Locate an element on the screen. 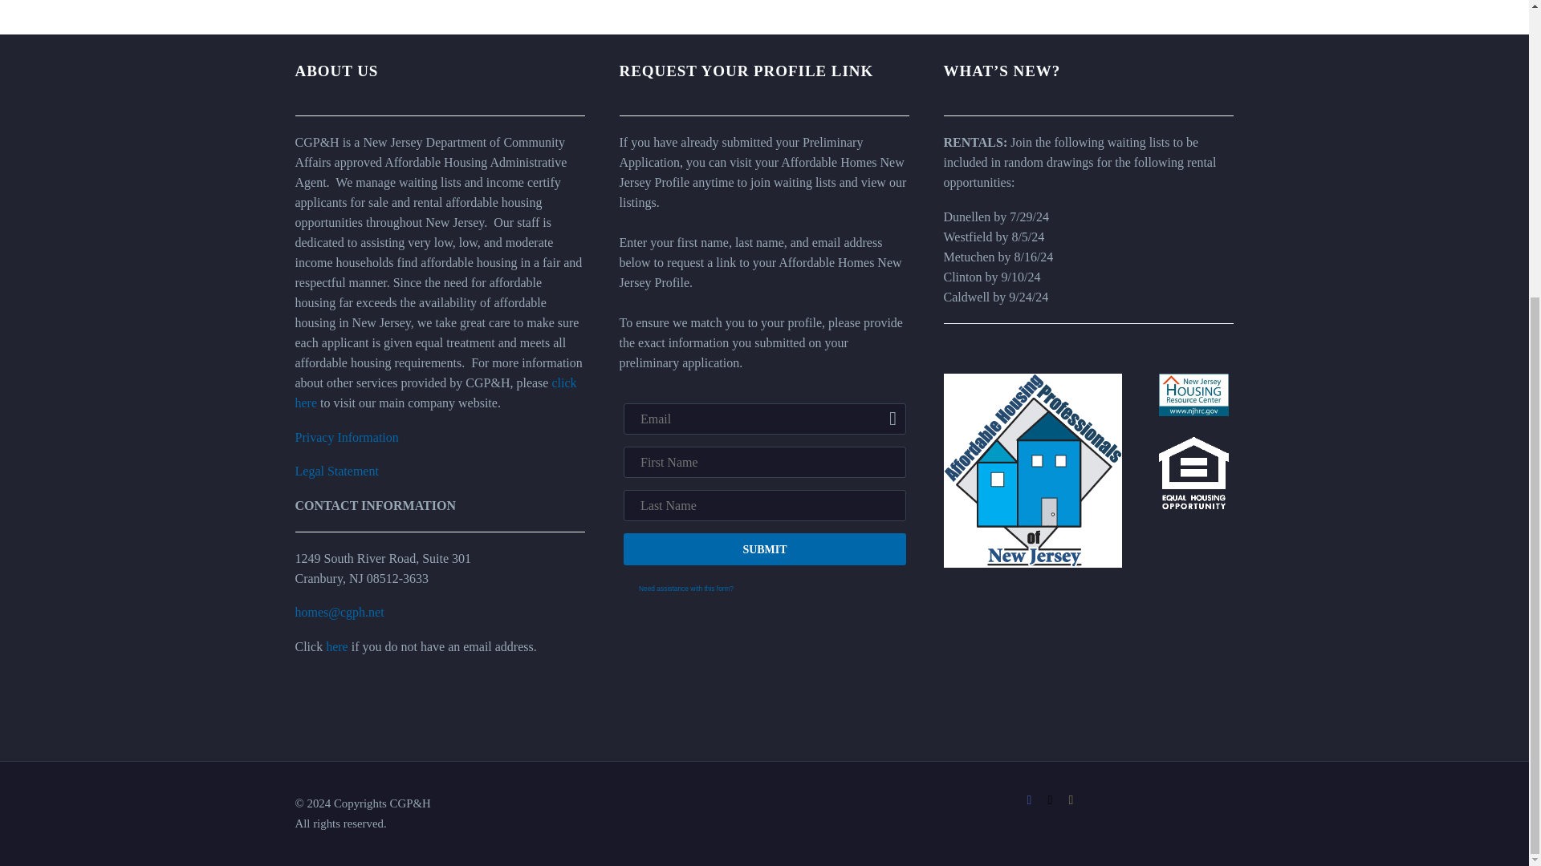 The height and width of the screenshot is (866, 1541). Instagram is located at coordinates (1071, 800).